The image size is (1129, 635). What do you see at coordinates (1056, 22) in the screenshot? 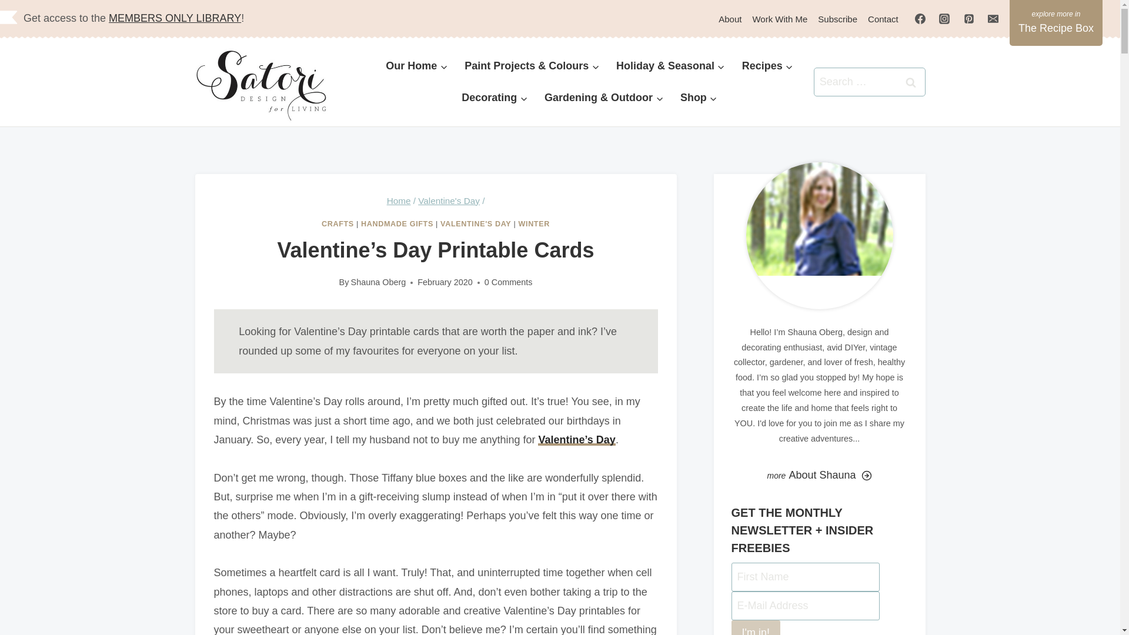
I see `The Recipe Box` at bounding box center [1056, 22].